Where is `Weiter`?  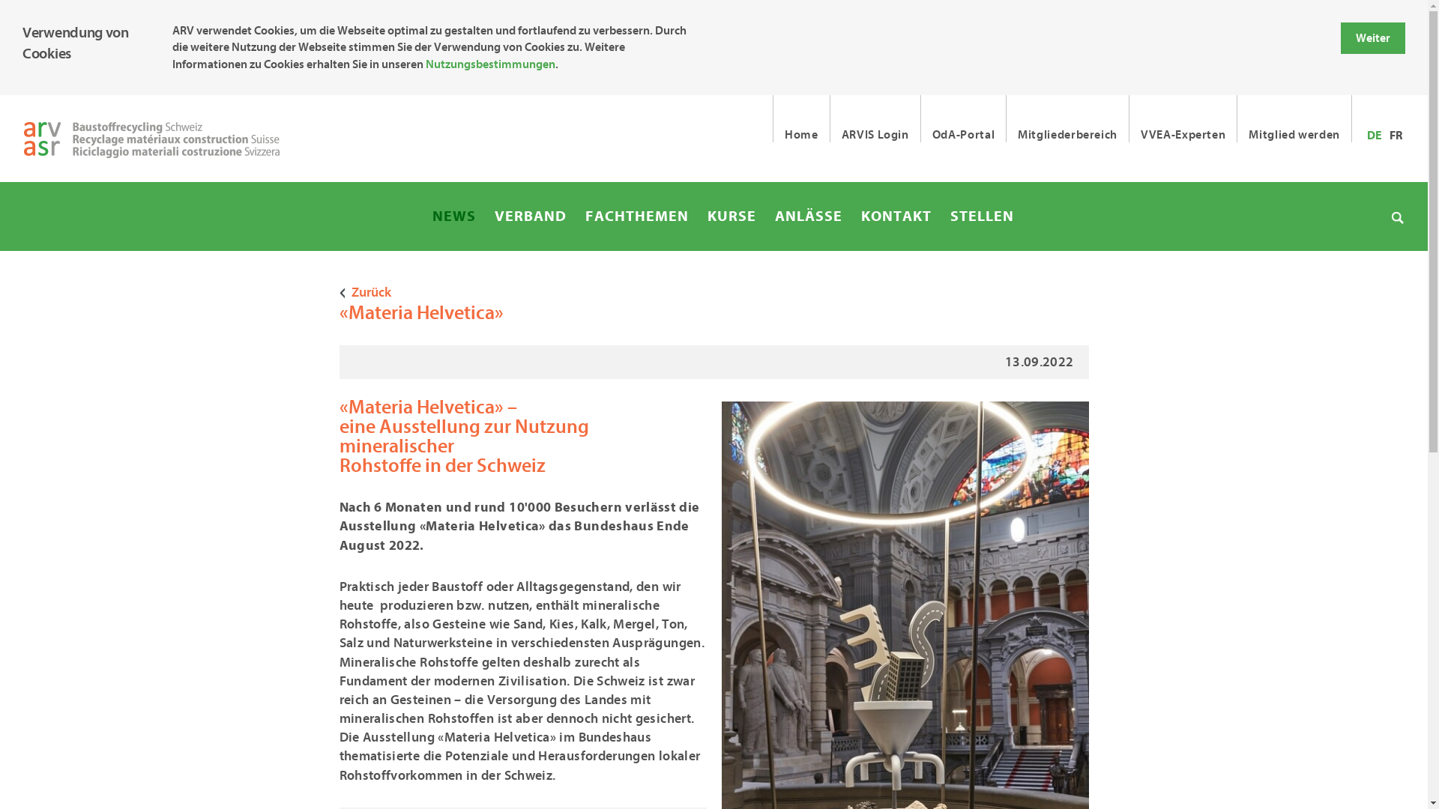
Weiter is located at coordinates (1373, 38).